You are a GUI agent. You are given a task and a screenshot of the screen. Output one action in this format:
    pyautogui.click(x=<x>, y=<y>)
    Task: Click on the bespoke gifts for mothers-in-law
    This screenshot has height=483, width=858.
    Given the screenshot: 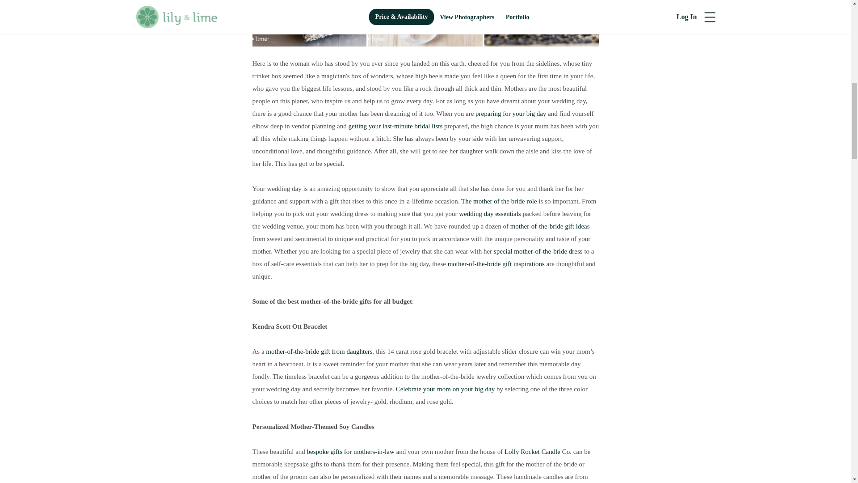 What is the action you would take?
    pyautogui.click(x=351, y=452)
    